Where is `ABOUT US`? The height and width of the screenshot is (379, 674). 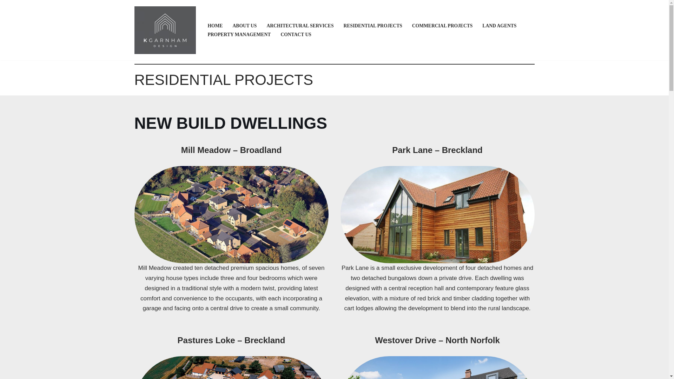
ABOUT US is located at coordinates (244, 26).